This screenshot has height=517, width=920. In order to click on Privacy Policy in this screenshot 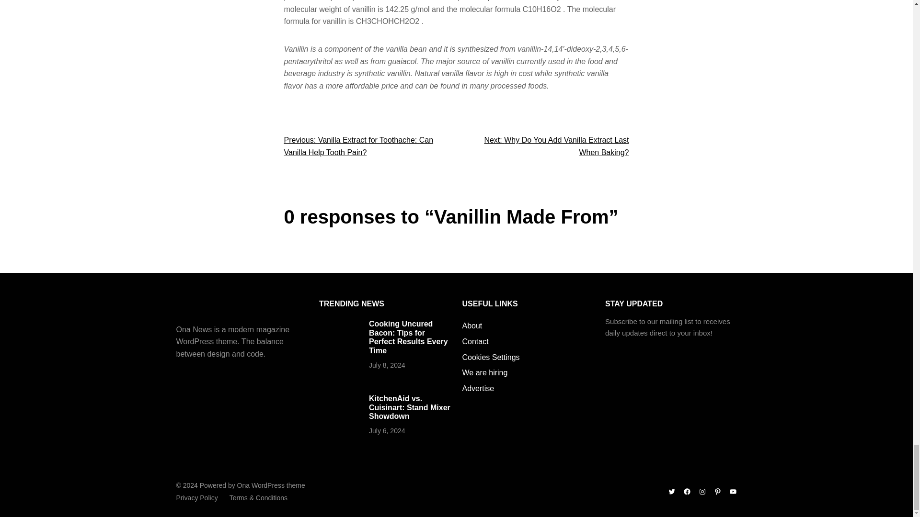, I will do `click(197, 498)`.